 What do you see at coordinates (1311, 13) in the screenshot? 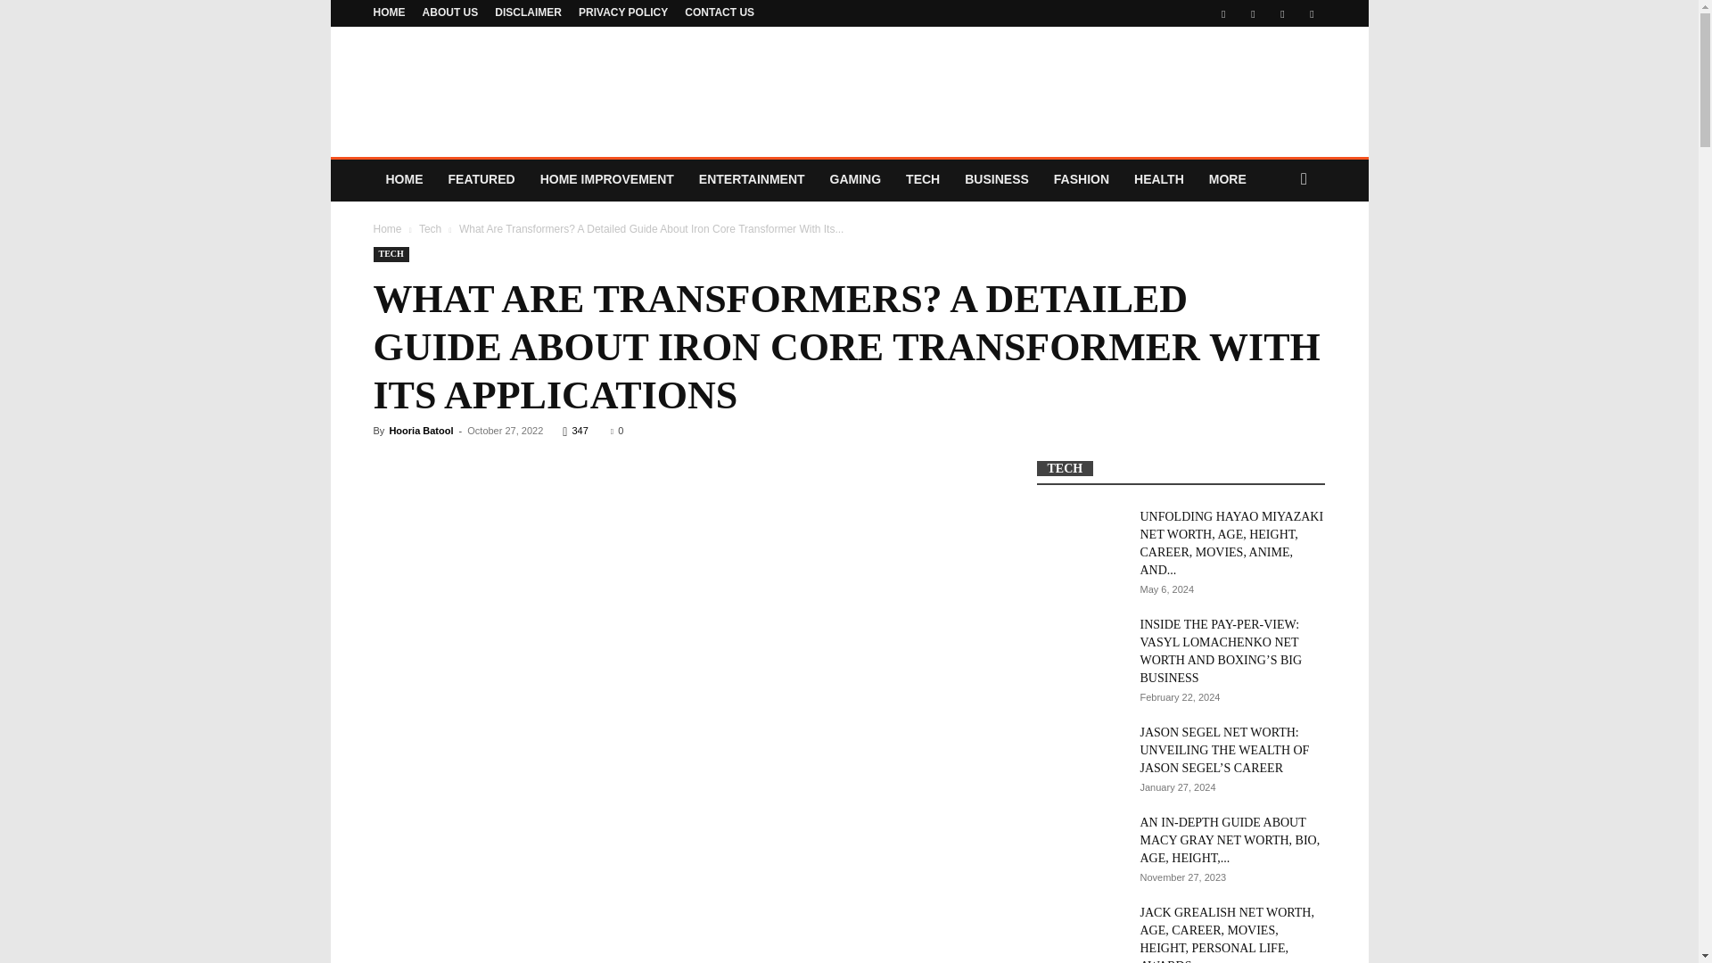
I see `Youtube` at bounding box center [1311, 13].